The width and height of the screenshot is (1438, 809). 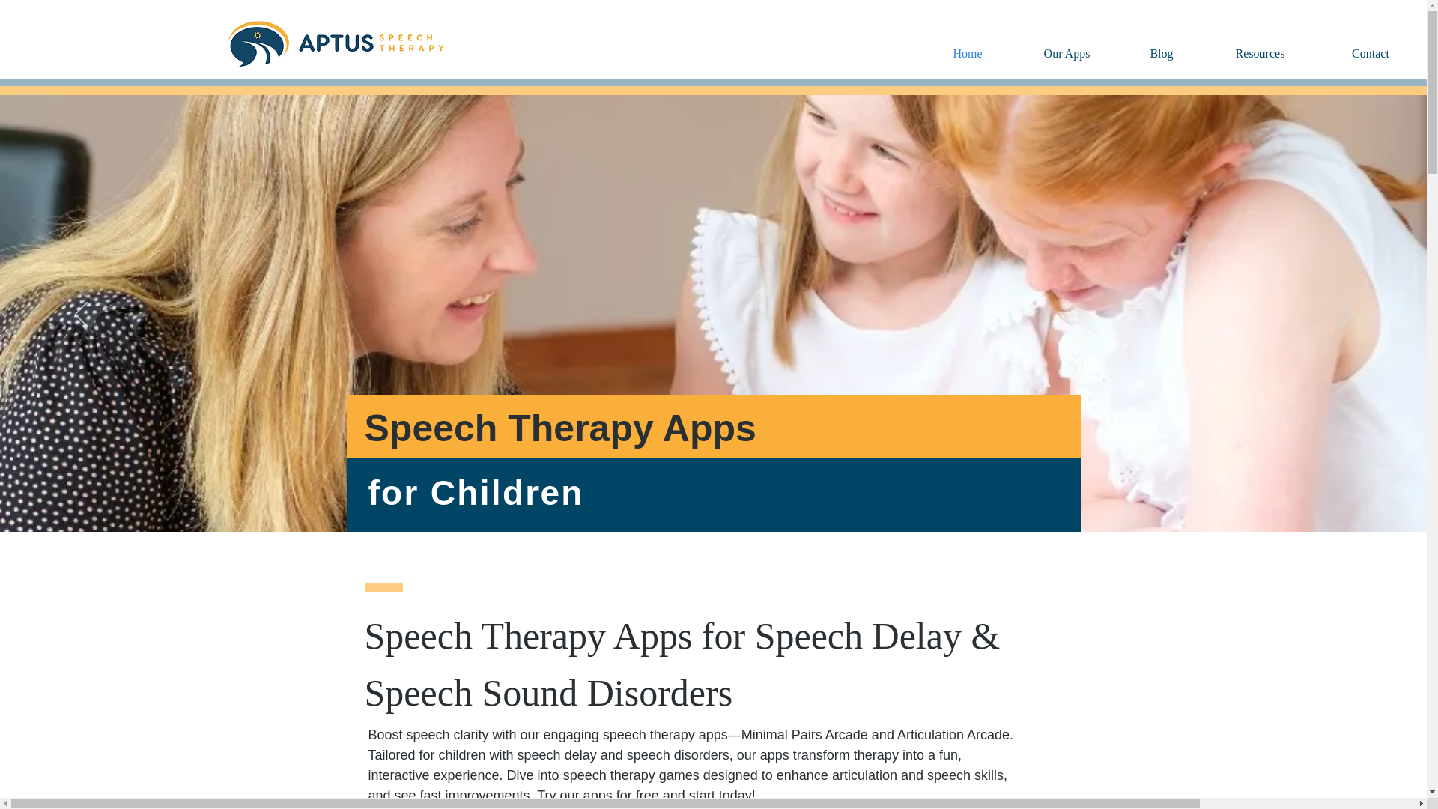 I want to click on Resources, so click(x=1260, y=53).